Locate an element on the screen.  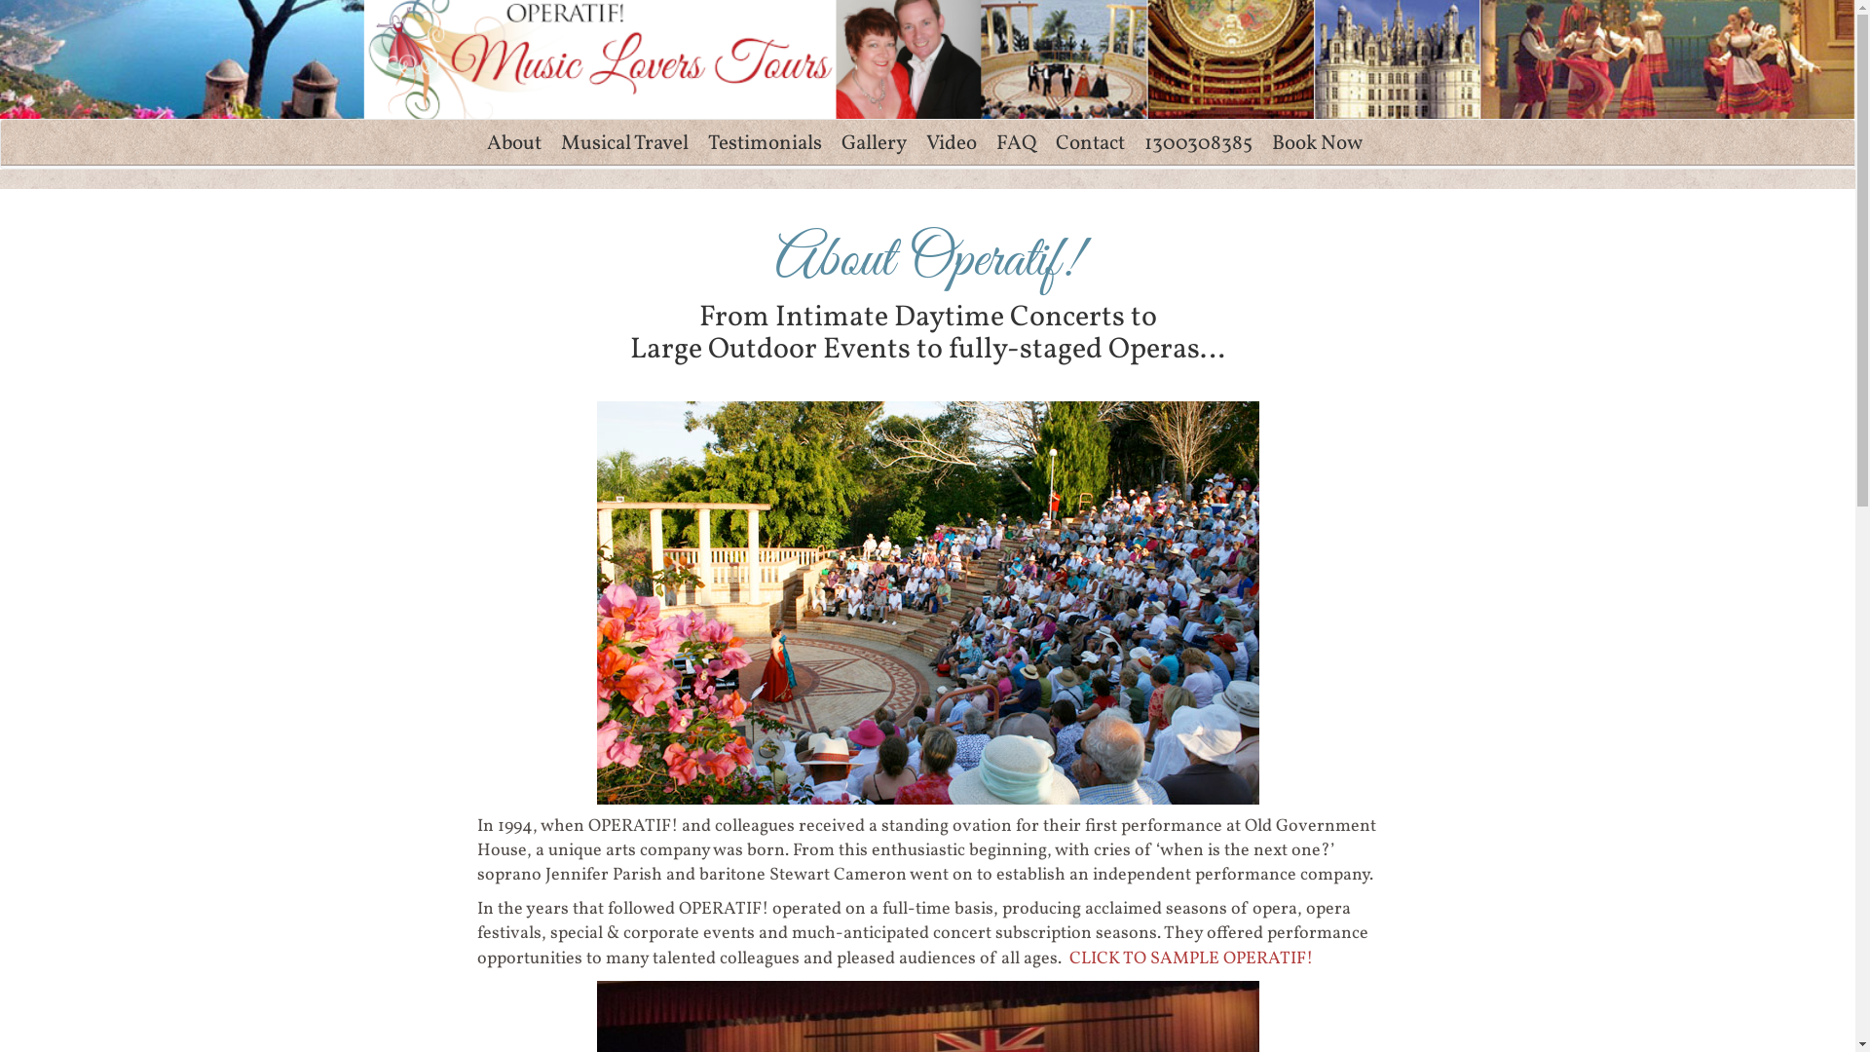
Testimonials is located at coordinates (764, 144).